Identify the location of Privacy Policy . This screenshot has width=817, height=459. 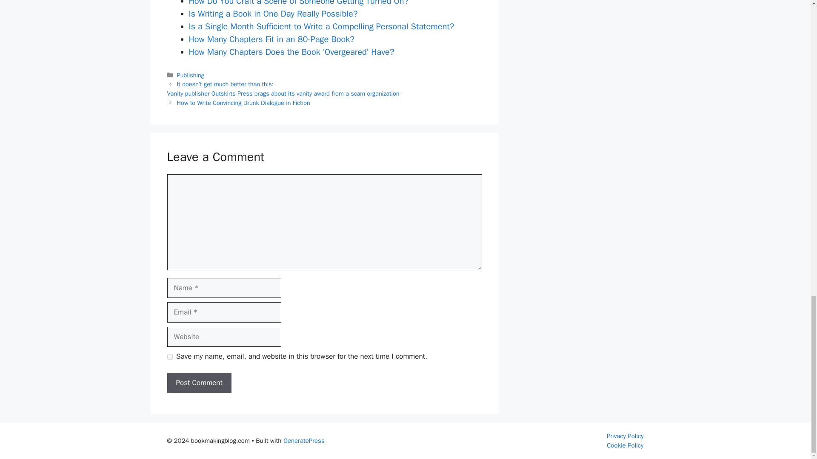
(625, 436).